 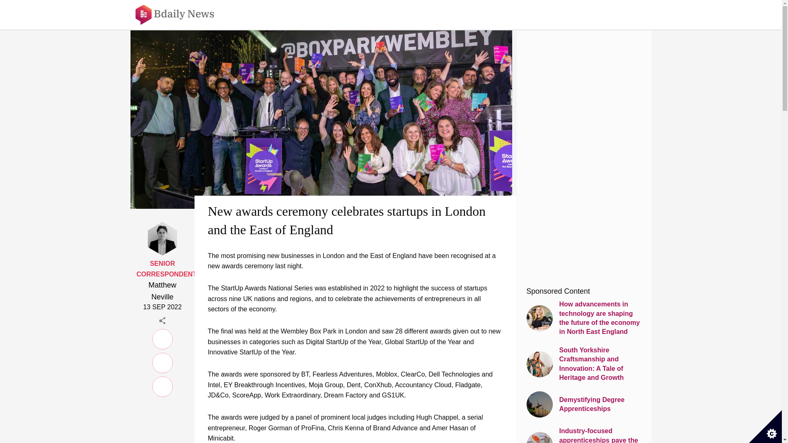 I want to click on LinkedIn, so click(x=163, y=338).